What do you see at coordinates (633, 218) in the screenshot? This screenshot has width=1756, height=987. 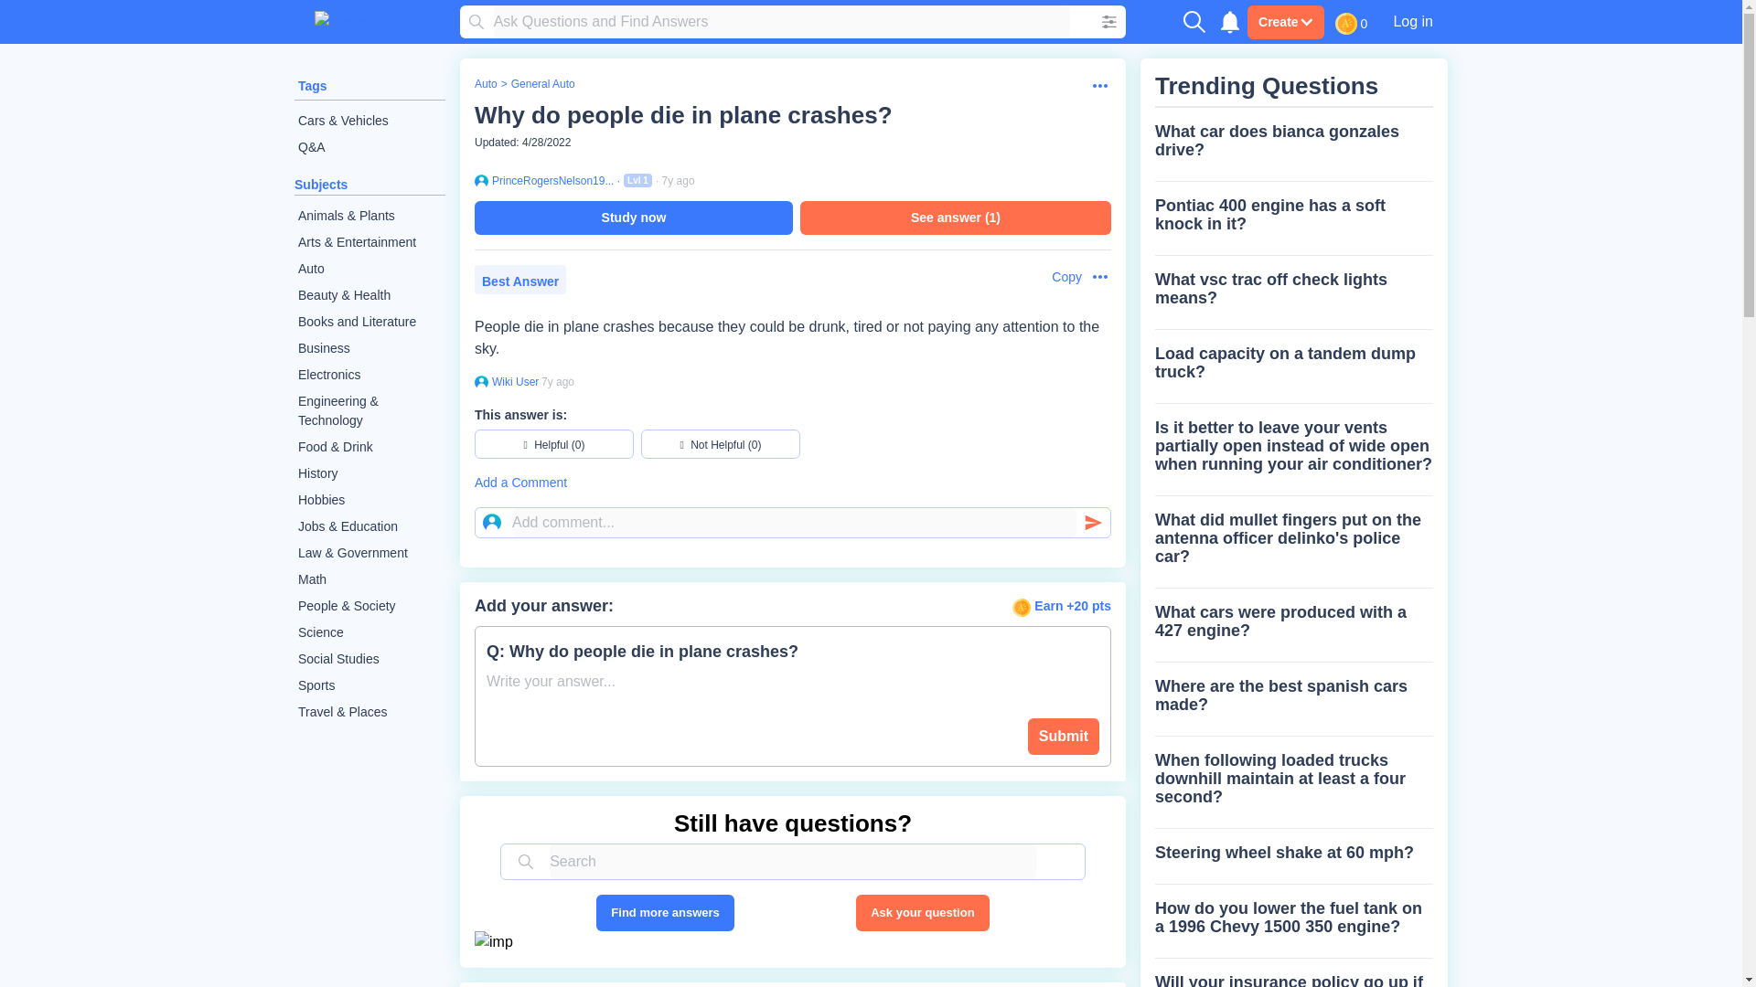 I see `Study now` at bounding box center [633, 218].